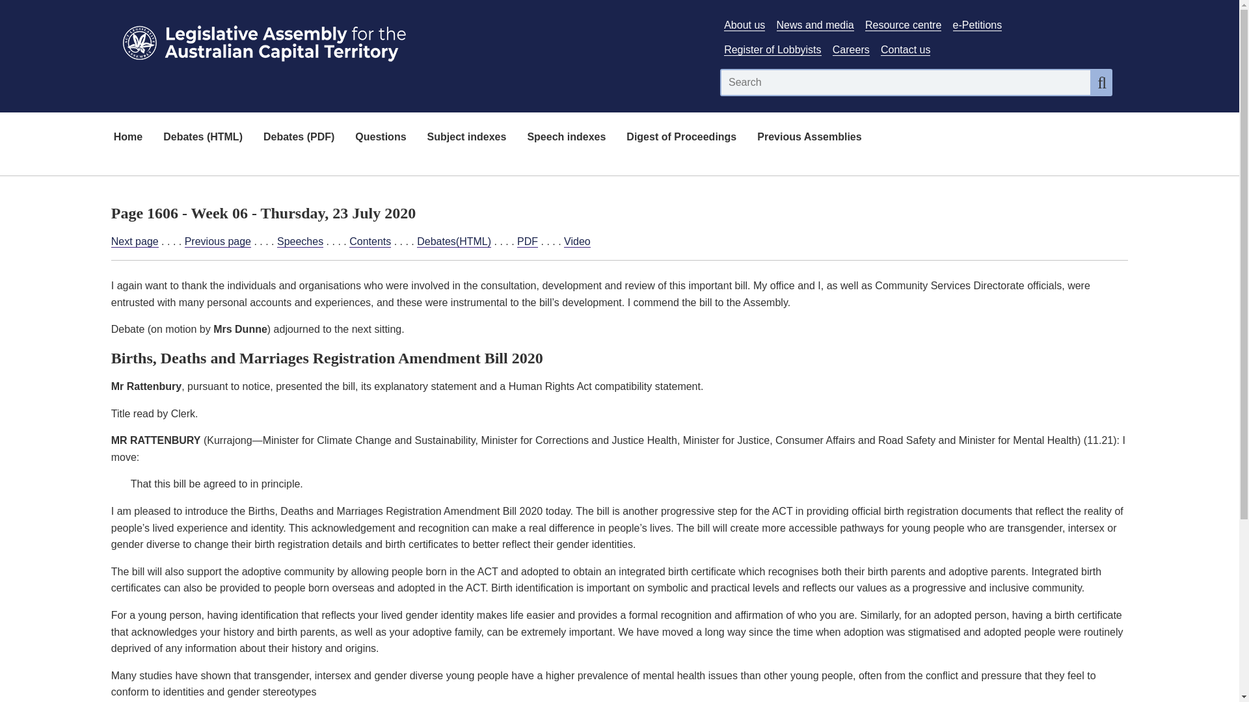 The width and height of the screenshot is (1249, 702). Describe the element at coordinates (566, 138) in the screenshot. I see `Speech indexes` at that location.